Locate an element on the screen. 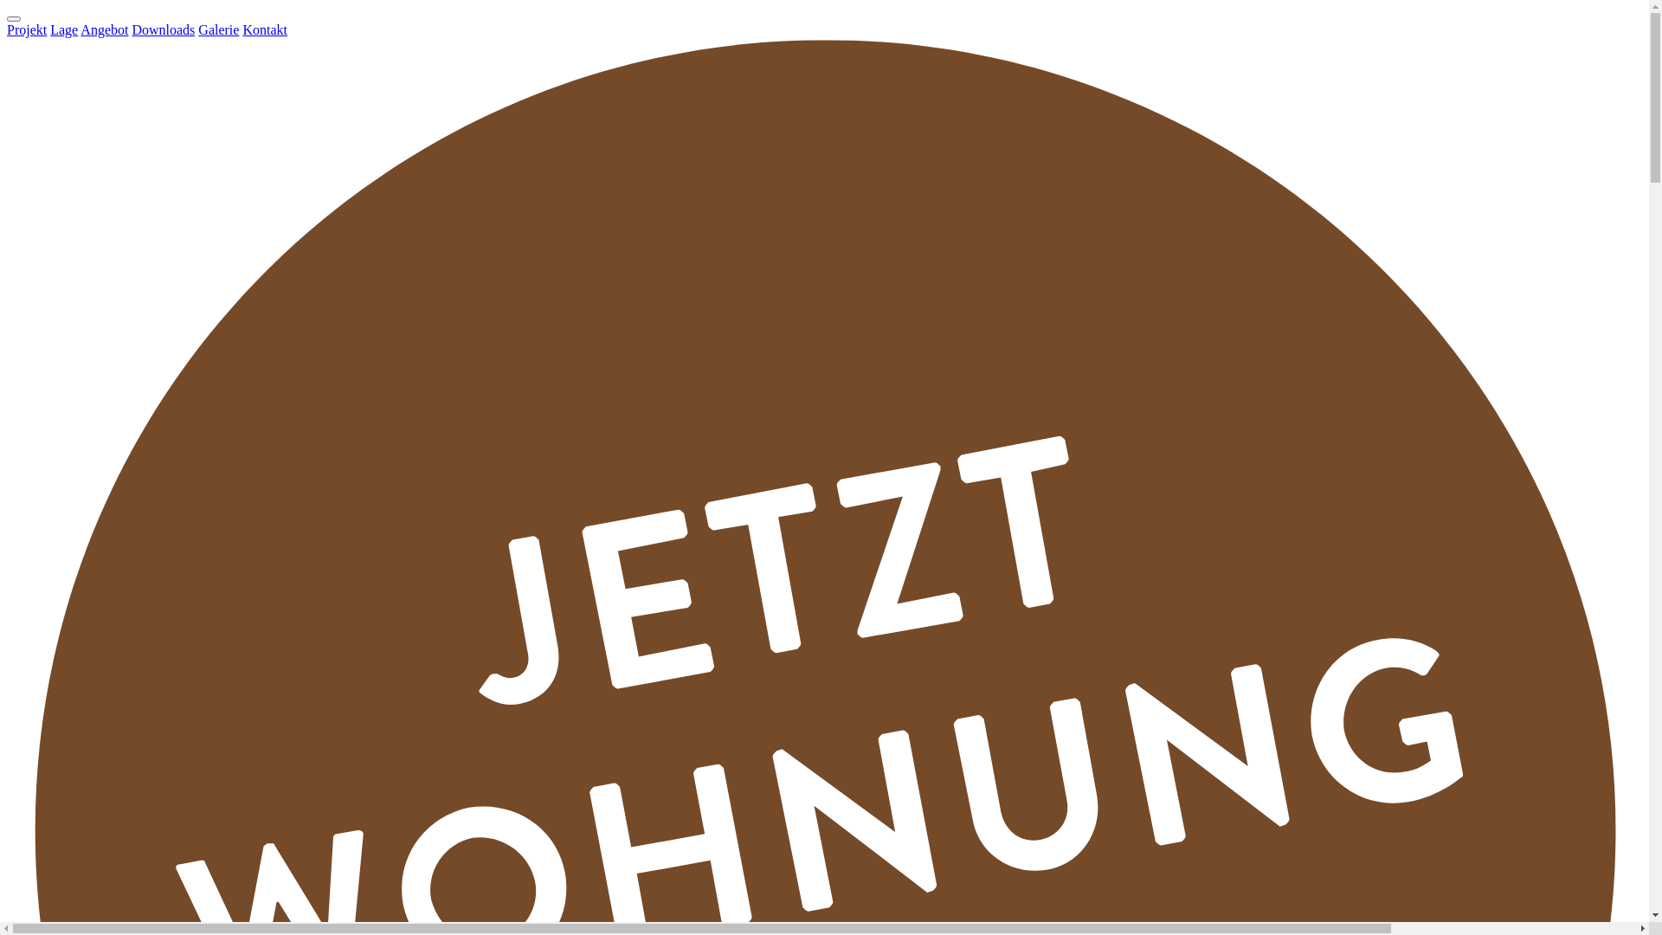 Image resolution: width=1662 pixels, height=935 pixels. Angebot is located at coordinates (104, 29).